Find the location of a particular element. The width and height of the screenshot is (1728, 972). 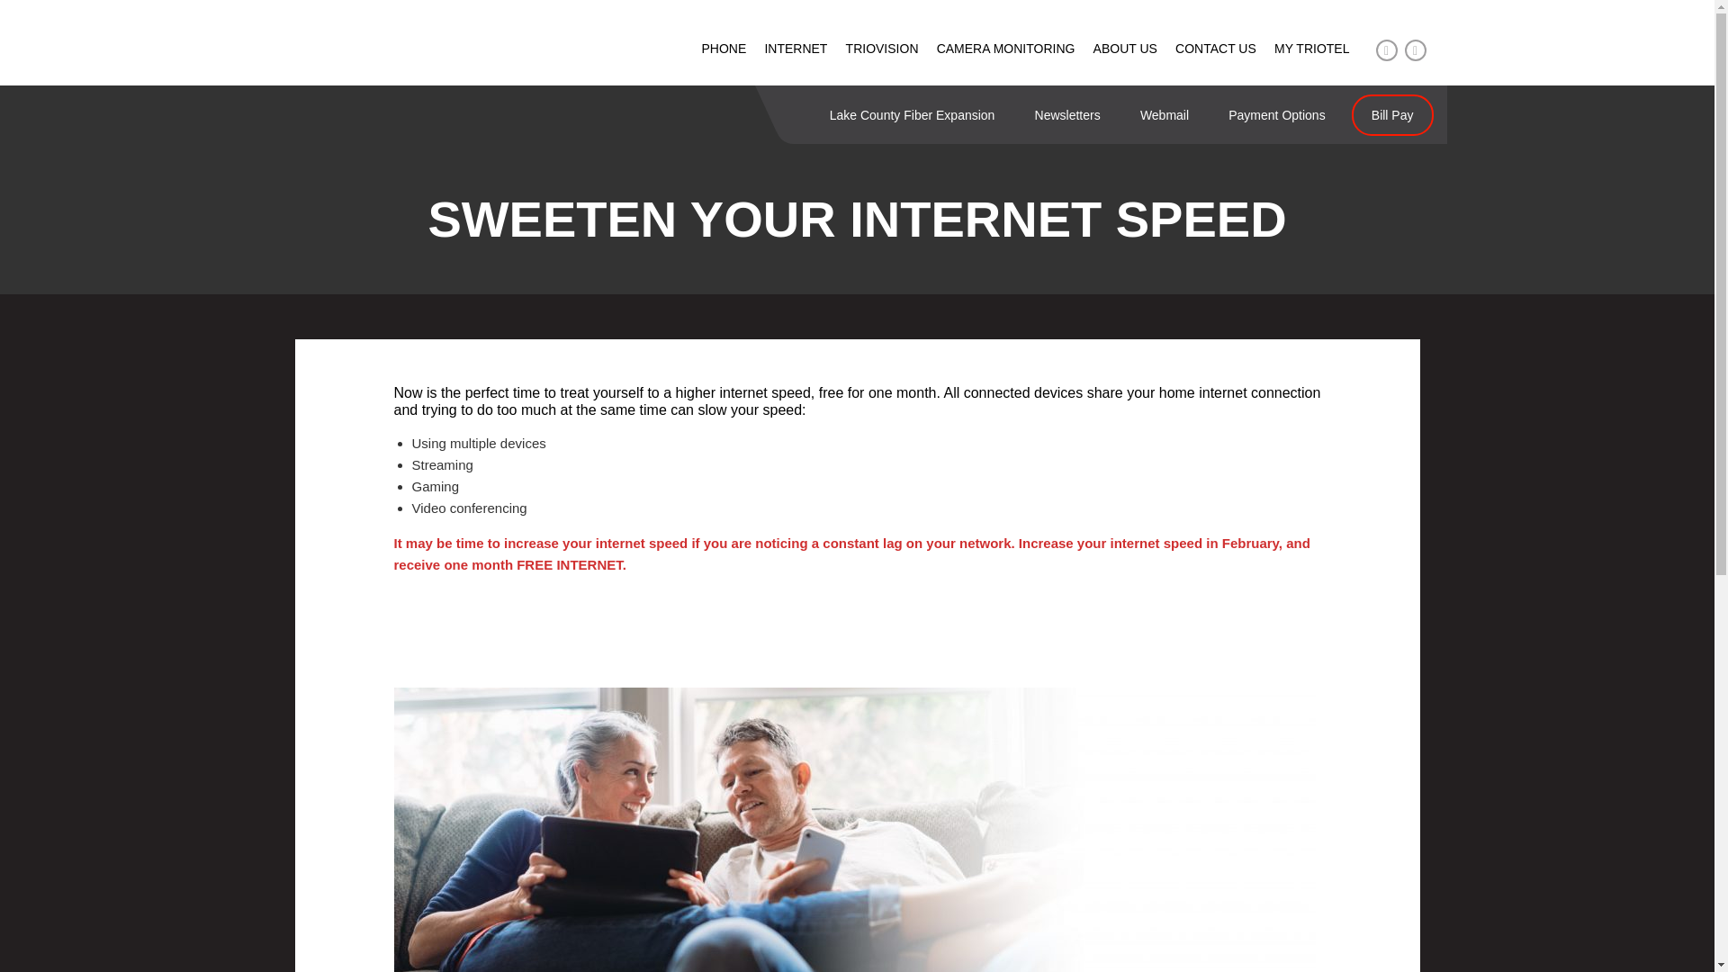

MY TRIOTEL is located at coordinates (1312, 49).